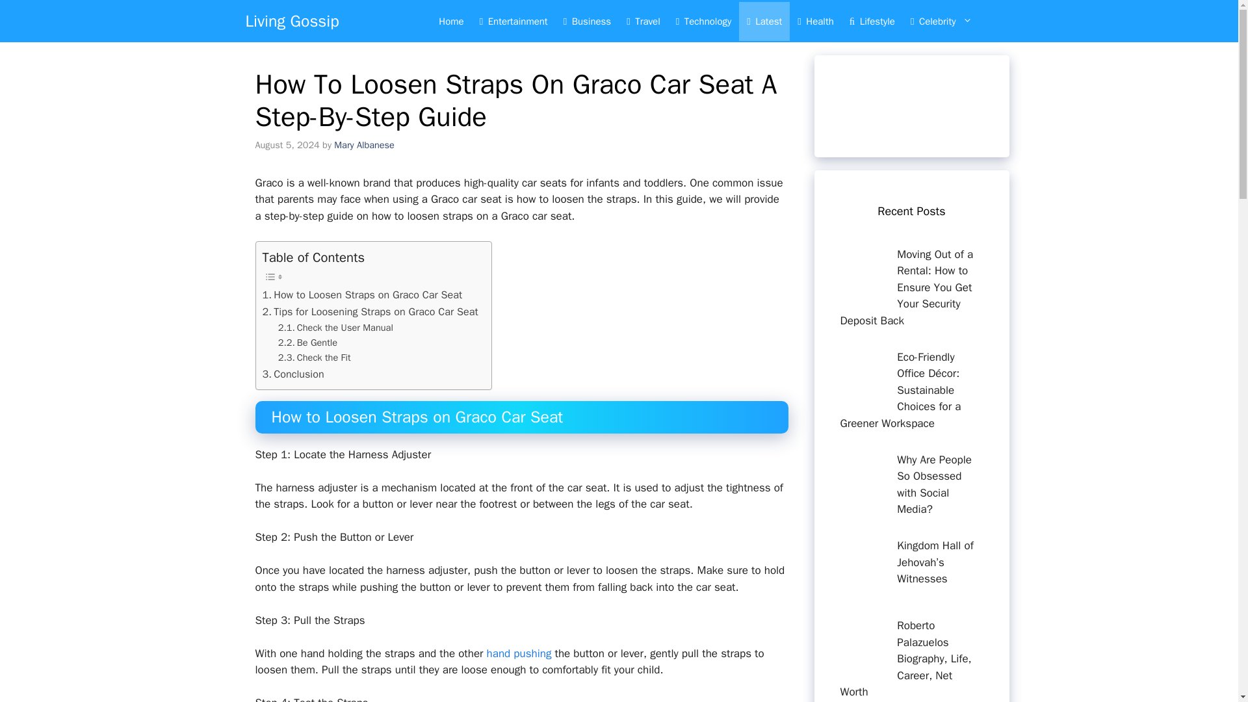 The height and width of the screenshot is (702, 1248). Describe the element at coordinates (935, 484) in the screenshot. I see `Why Are People So Obsessed with Social Media?` at that location.